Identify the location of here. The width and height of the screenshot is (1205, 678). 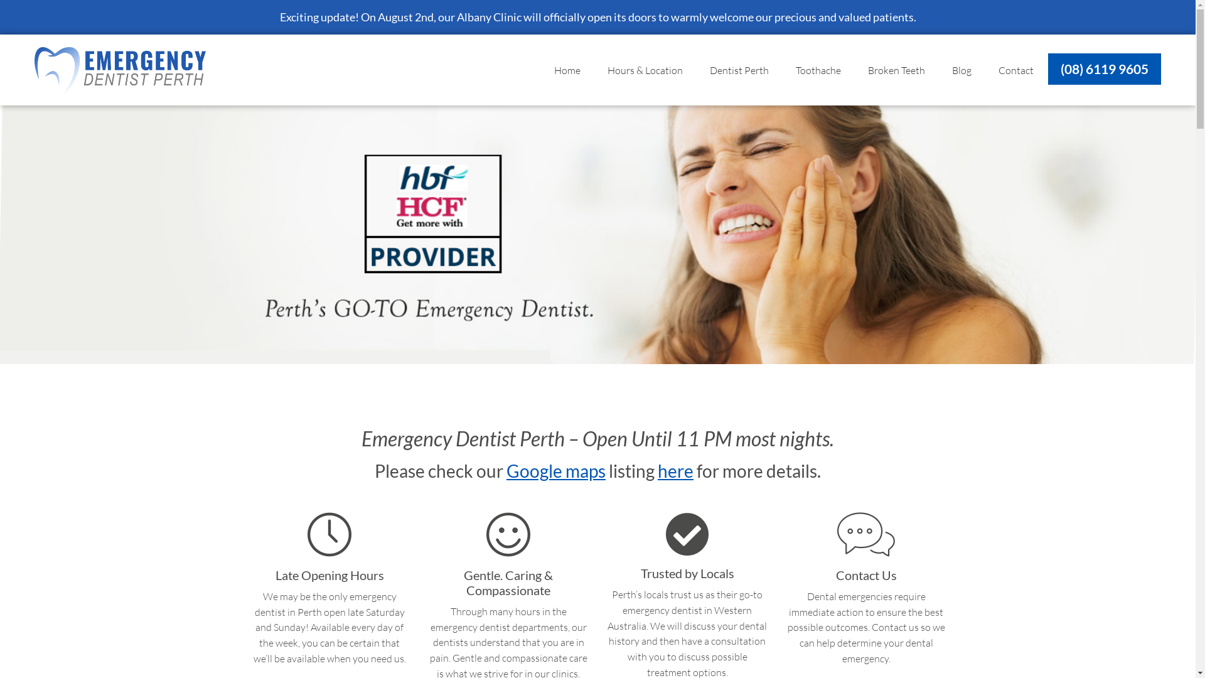
(675, 471).